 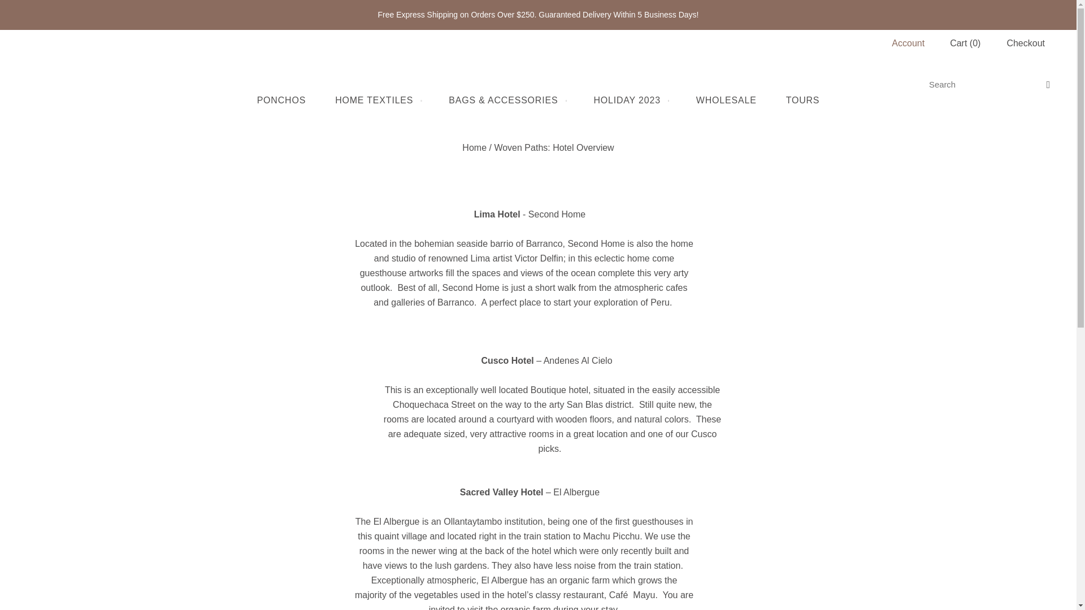 I want to click on Checkout, so click(x=1025, y=43).